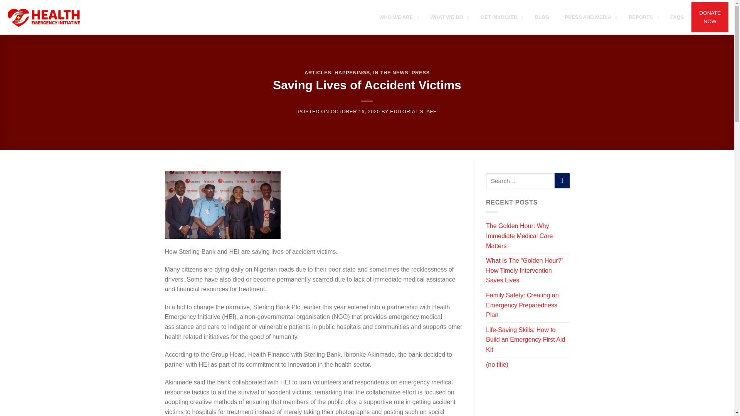 The image size is (740, 416). What do you see at coordinates (352, 72) in the screenshot?
I see `HAPPENINGS` at bounding box center [352, 72].